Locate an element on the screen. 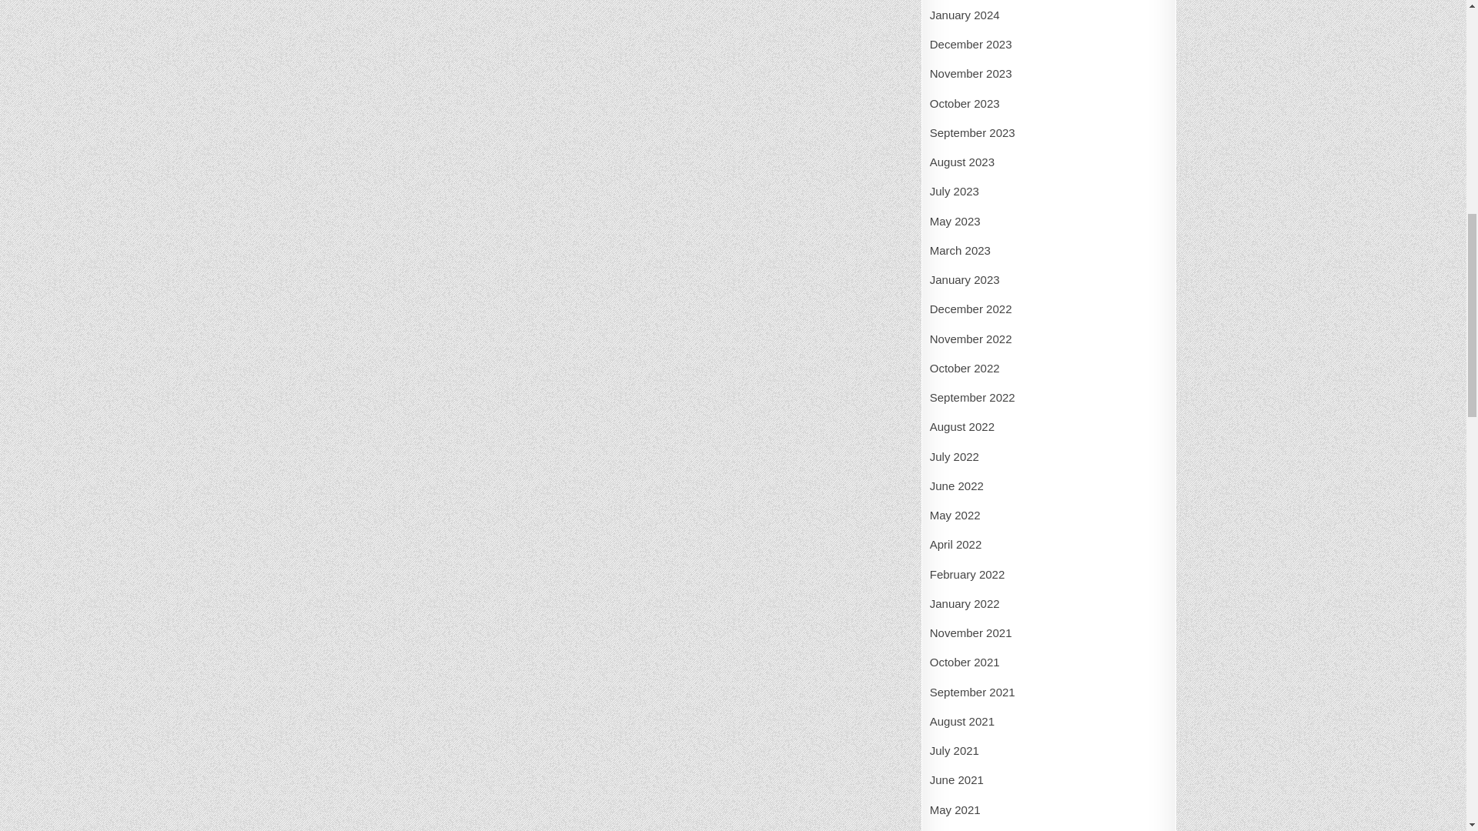 This screenshot has height=831, width=1478. August 2023 is located at coordinates (962, 162).